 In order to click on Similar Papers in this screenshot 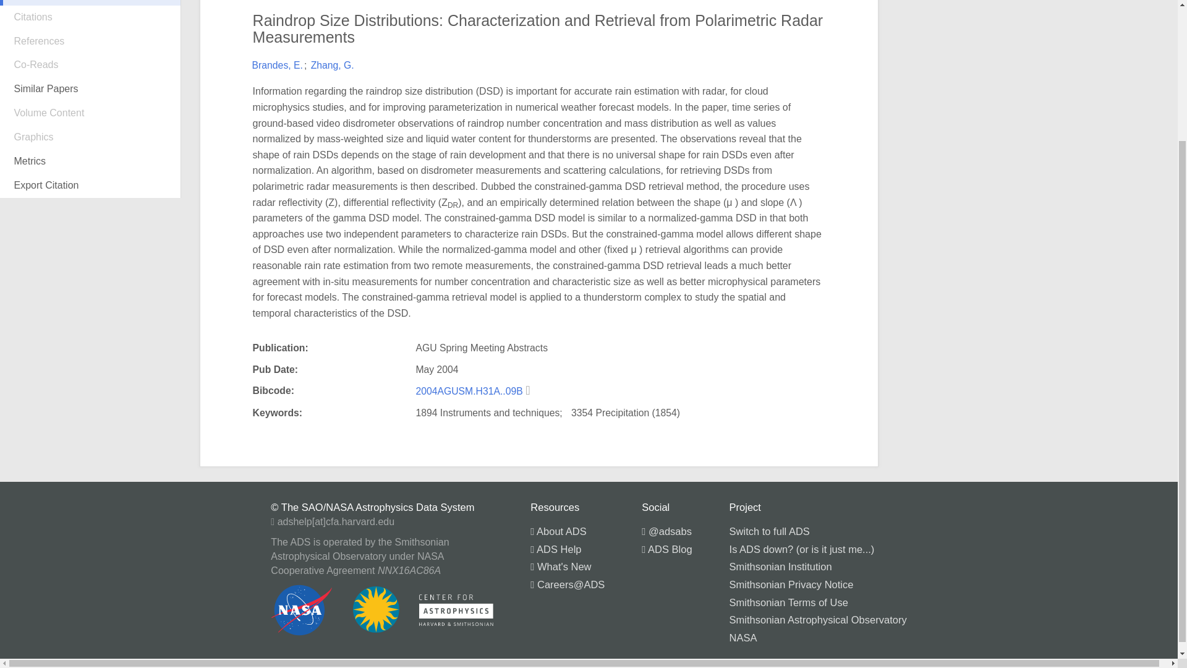, I will do `click(90, 89)`.